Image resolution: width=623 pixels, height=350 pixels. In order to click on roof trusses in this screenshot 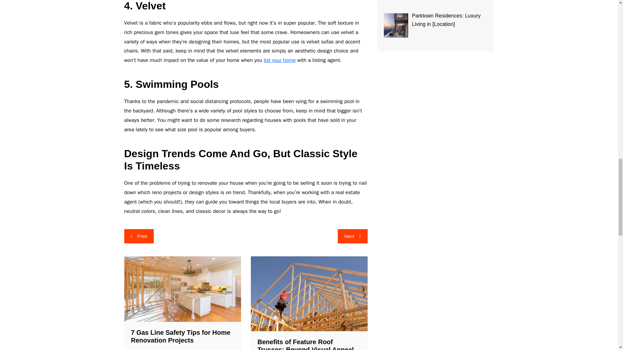, I will do `click(309, 293)`.